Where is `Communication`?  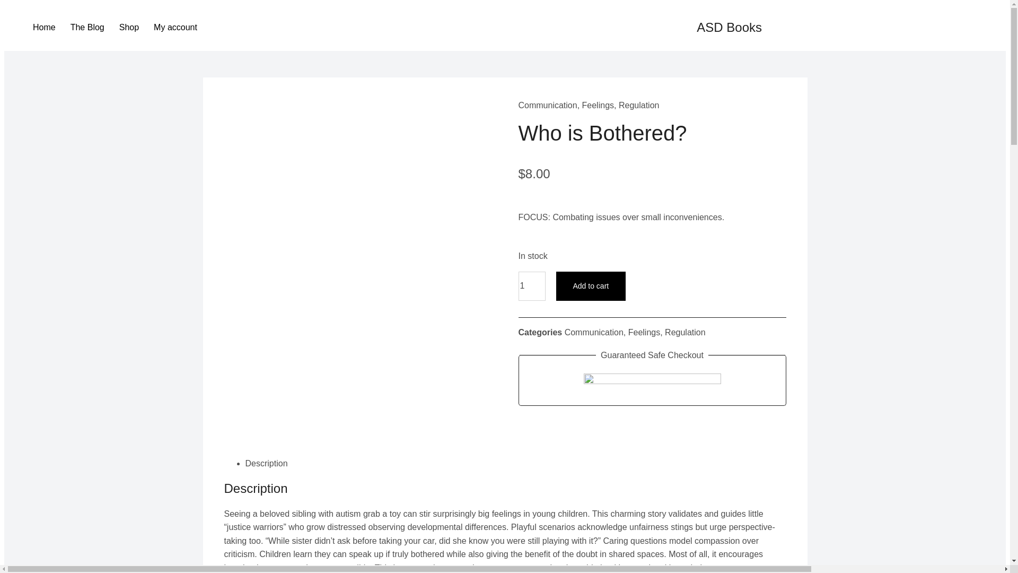
Communication is located at coordinates (594, 332).